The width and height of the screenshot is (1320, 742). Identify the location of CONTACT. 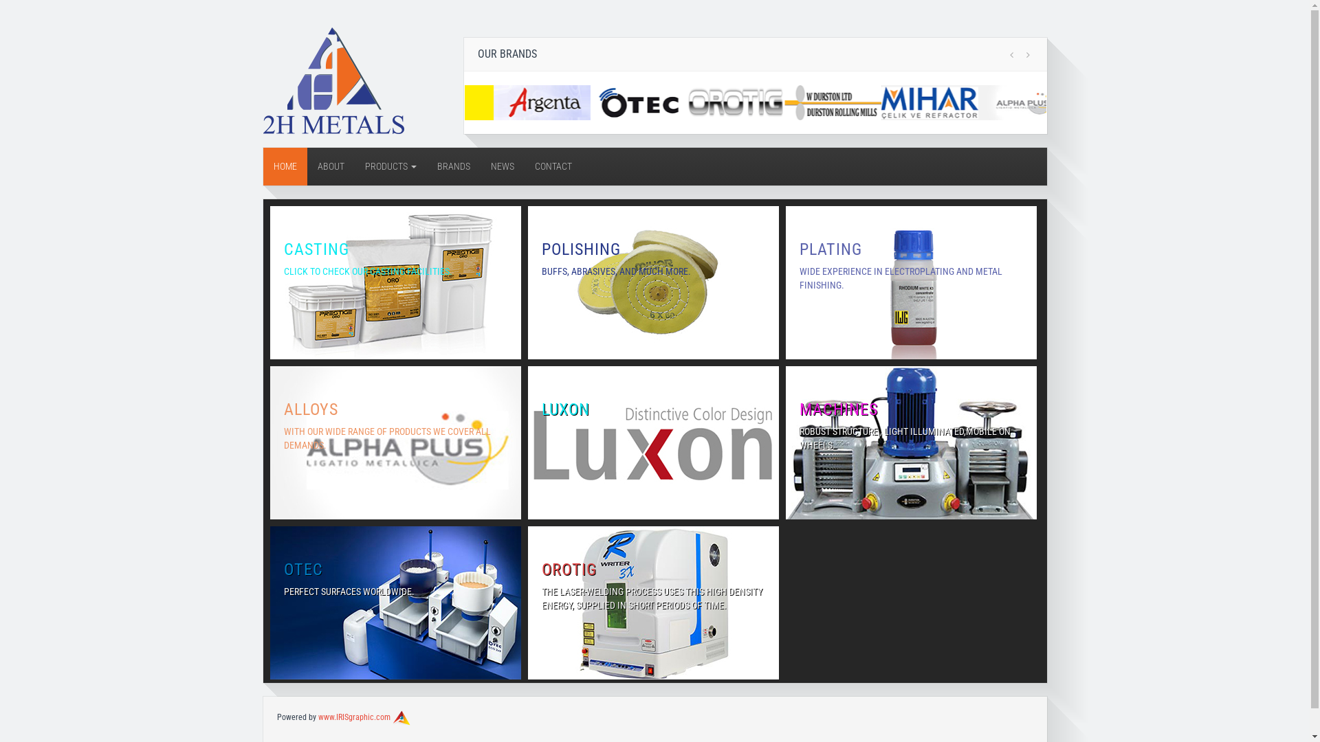
(553, 166).